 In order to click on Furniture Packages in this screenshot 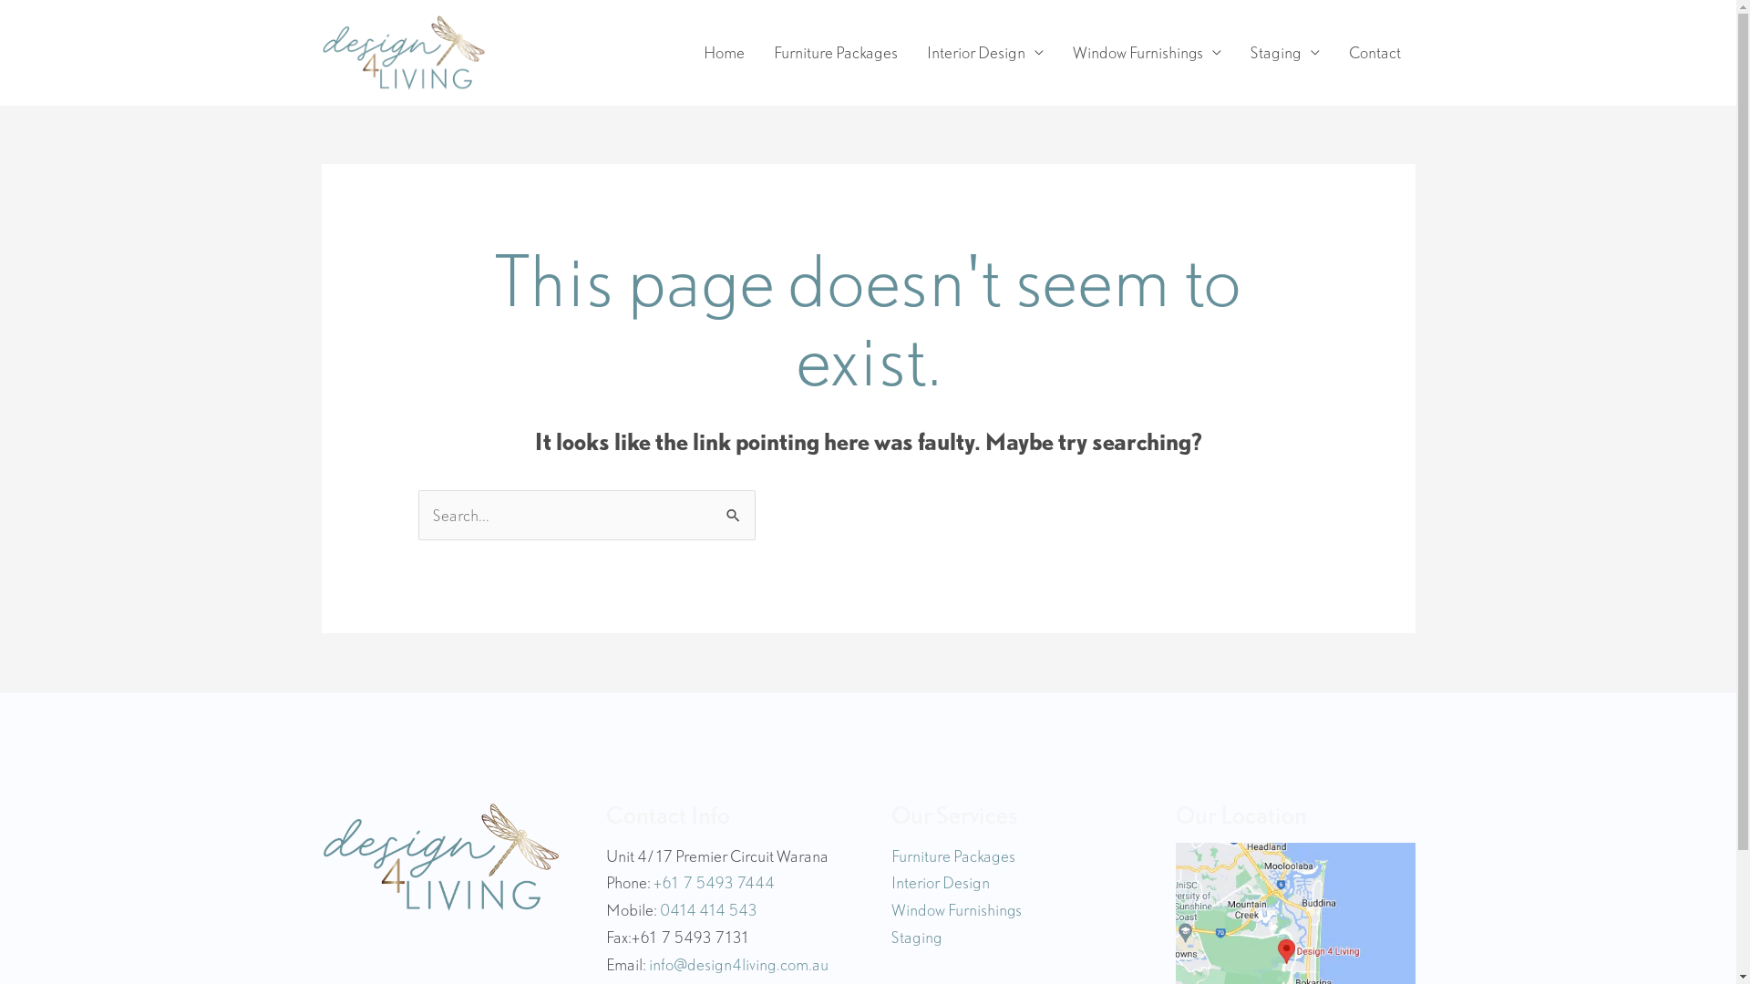, I will do `click(835, 53)`.